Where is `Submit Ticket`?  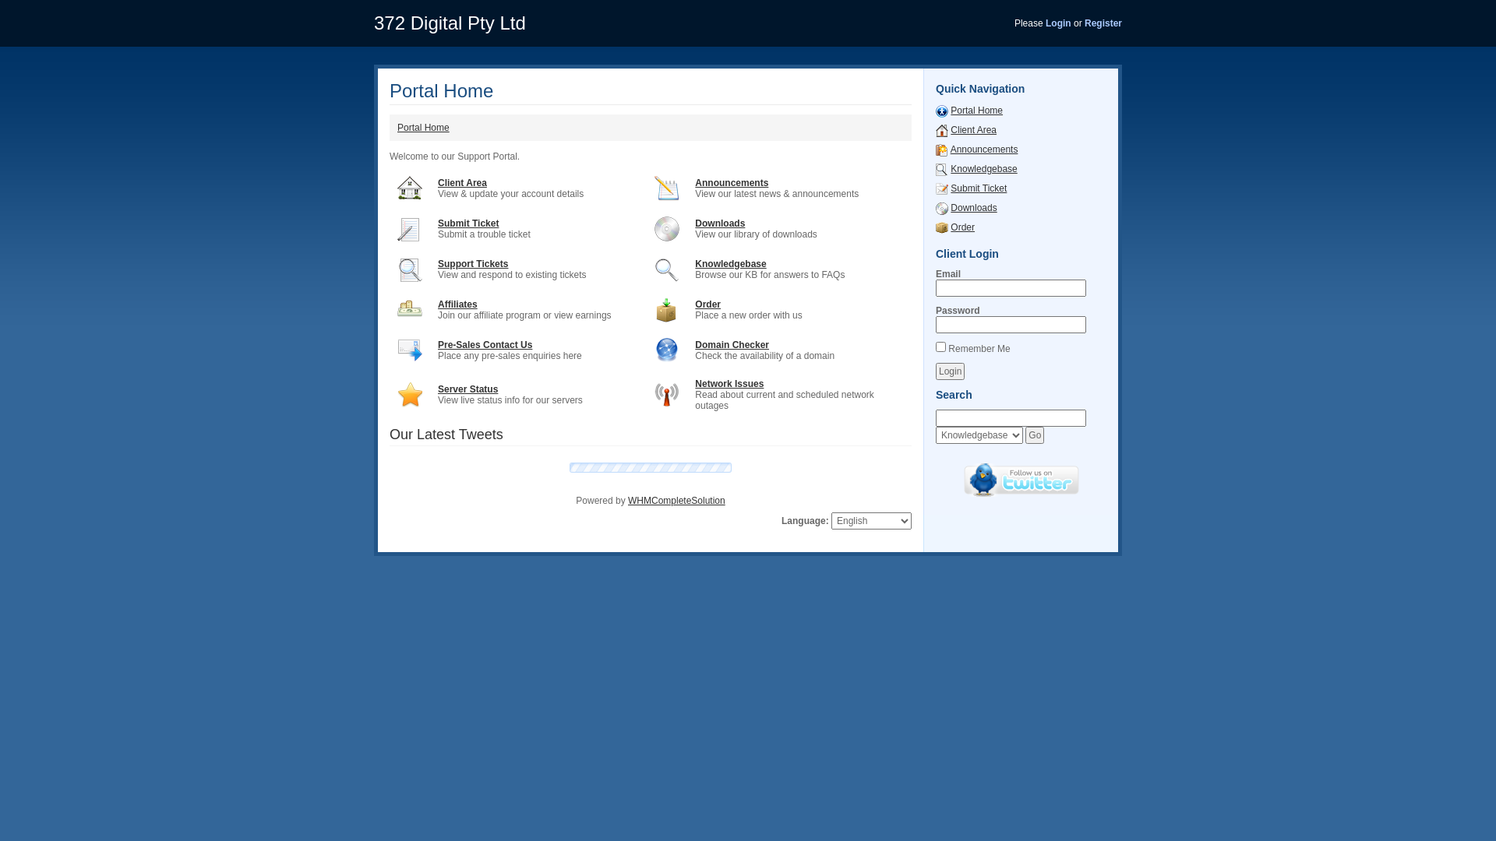
Submit Ticket is located at coordinates (468, 223).